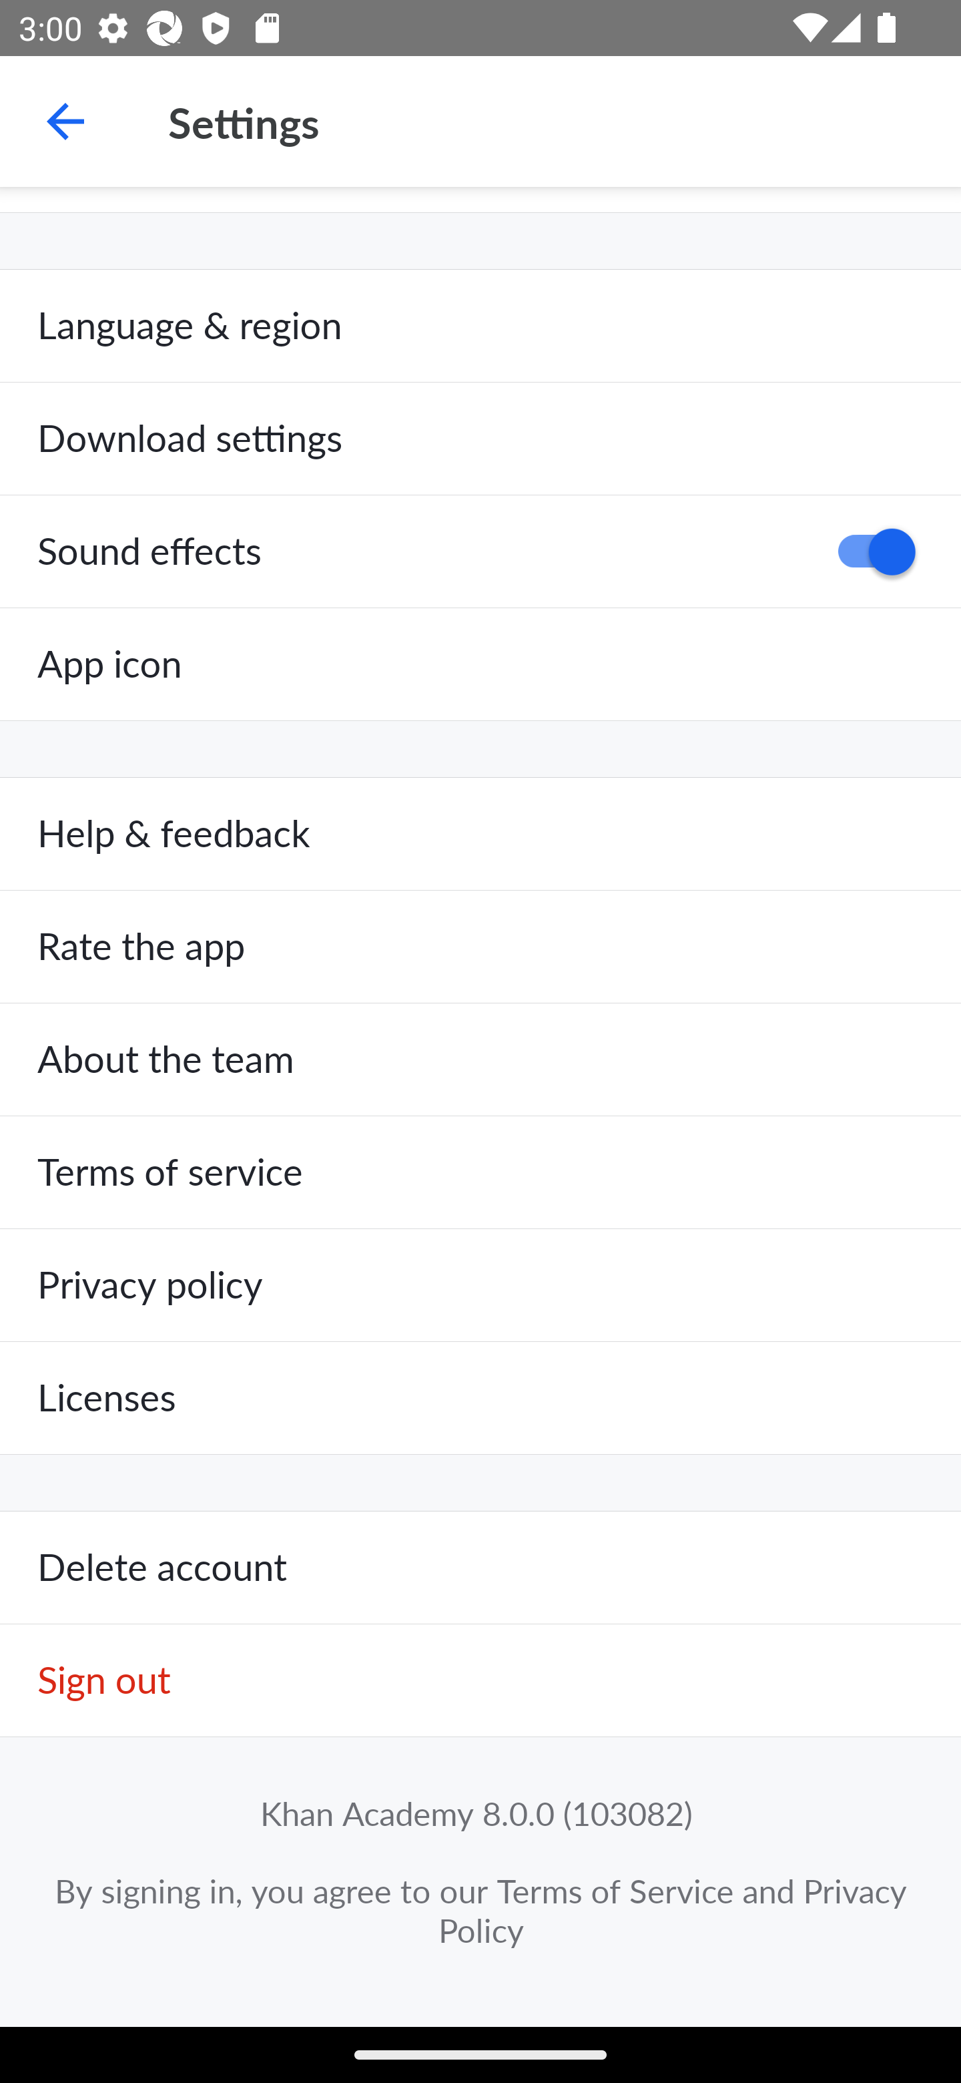 The width and height of the screenshot is (961, 2083). I want to click on Navigate up, so click(65, 122).